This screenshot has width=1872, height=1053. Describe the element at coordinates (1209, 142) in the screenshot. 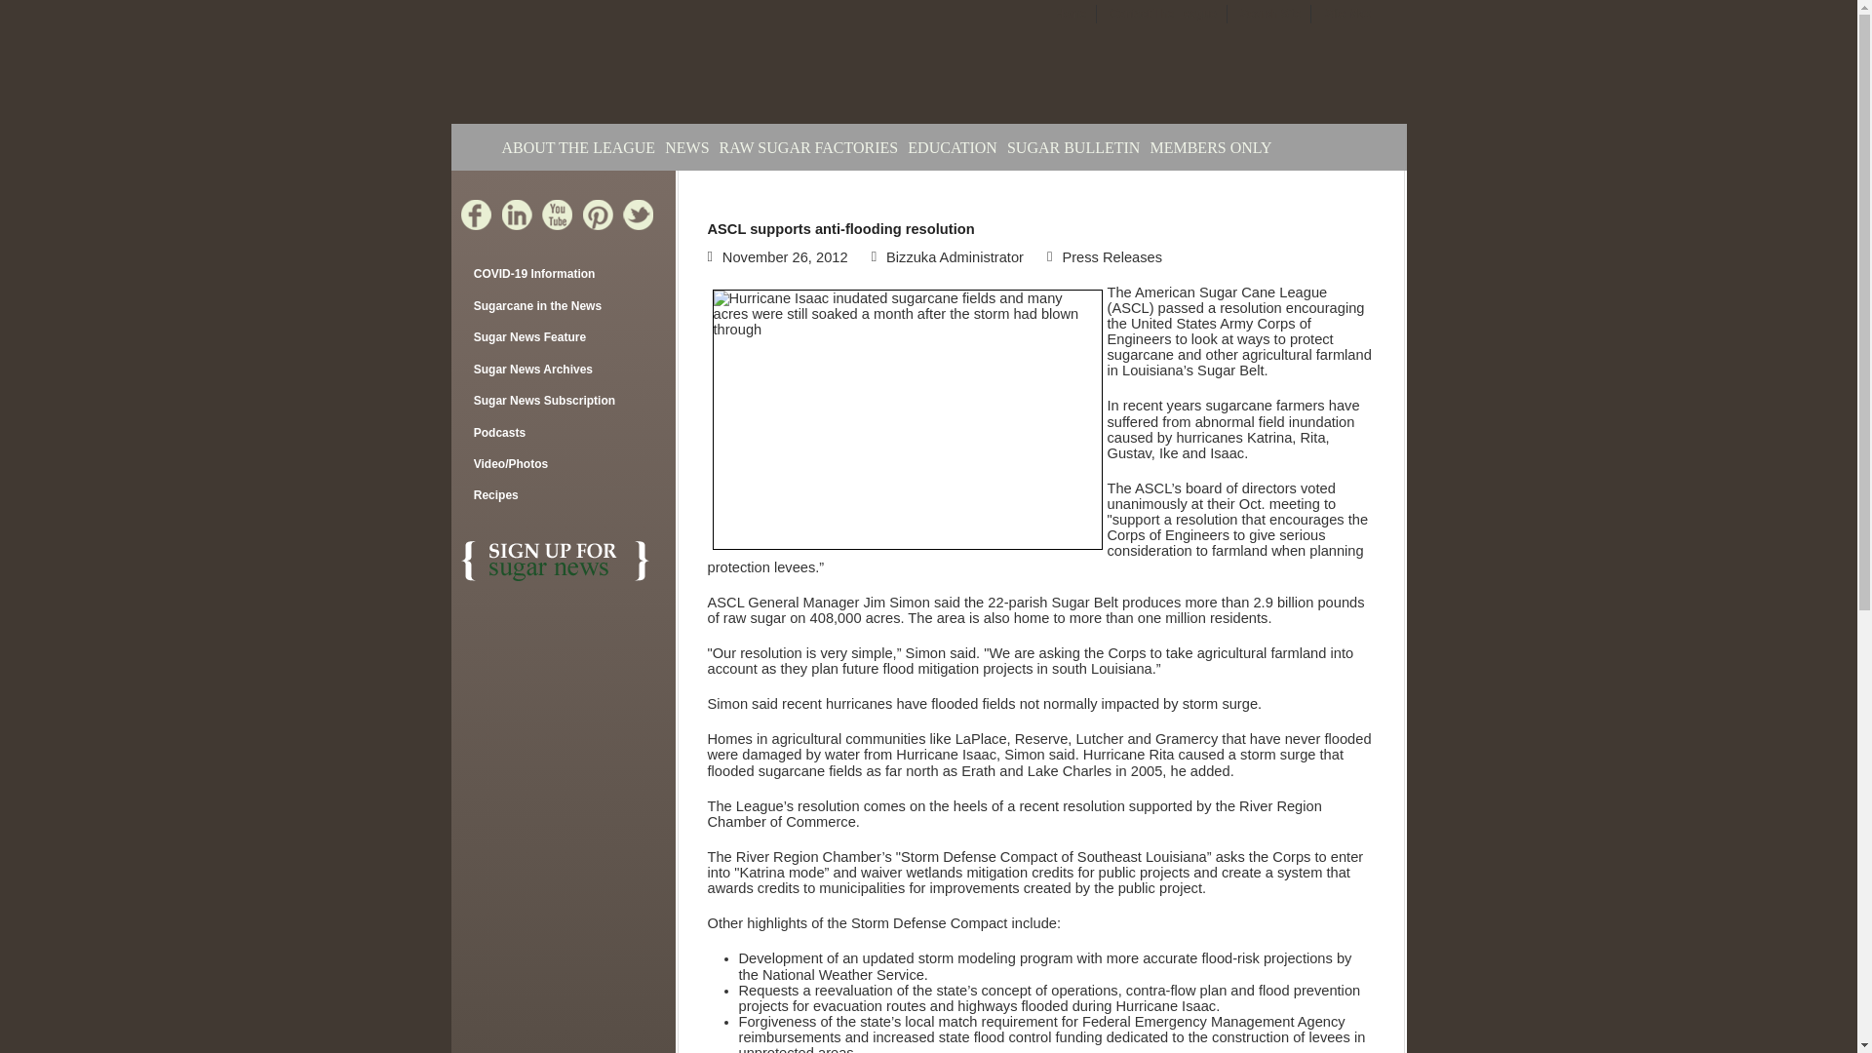

I see `MEMBERS ONLY` at that location.